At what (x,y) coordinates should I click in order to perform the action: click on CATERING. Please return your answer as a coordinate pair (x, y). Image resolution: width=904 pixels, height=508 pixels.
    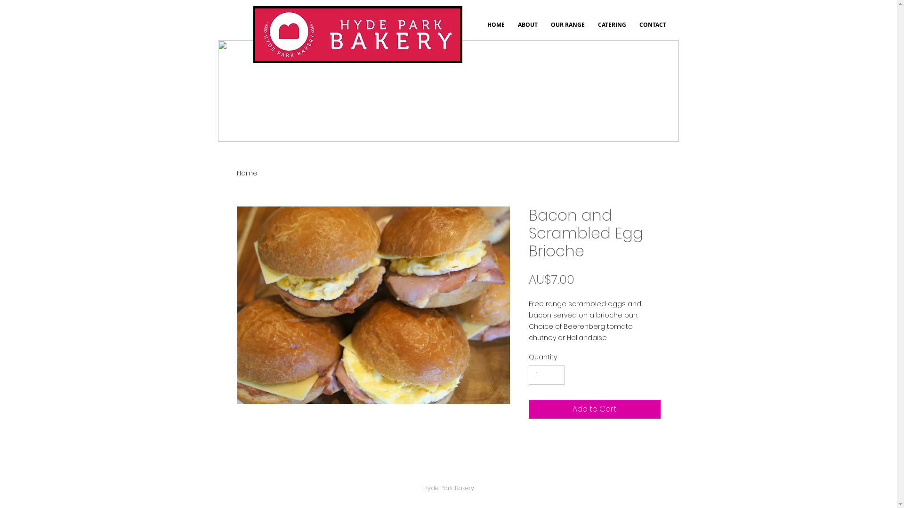
    Looking at the image, I should click on (612, 29).